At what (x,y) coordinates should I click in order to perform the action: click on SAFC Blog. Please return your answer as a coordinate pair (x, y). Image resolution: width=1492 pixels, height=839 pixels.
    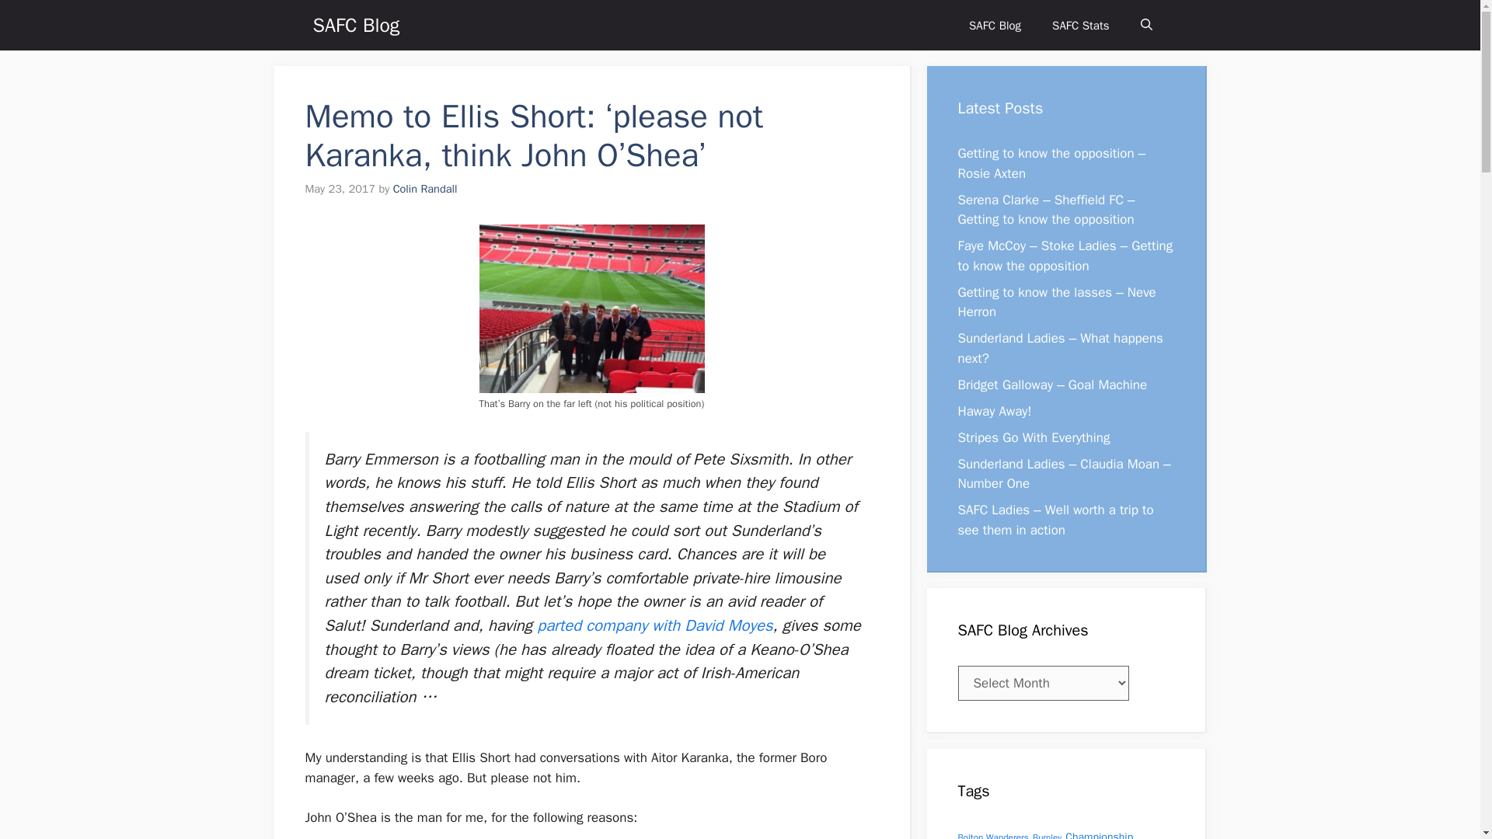
    Looking at the image, I should click on (356, 25).